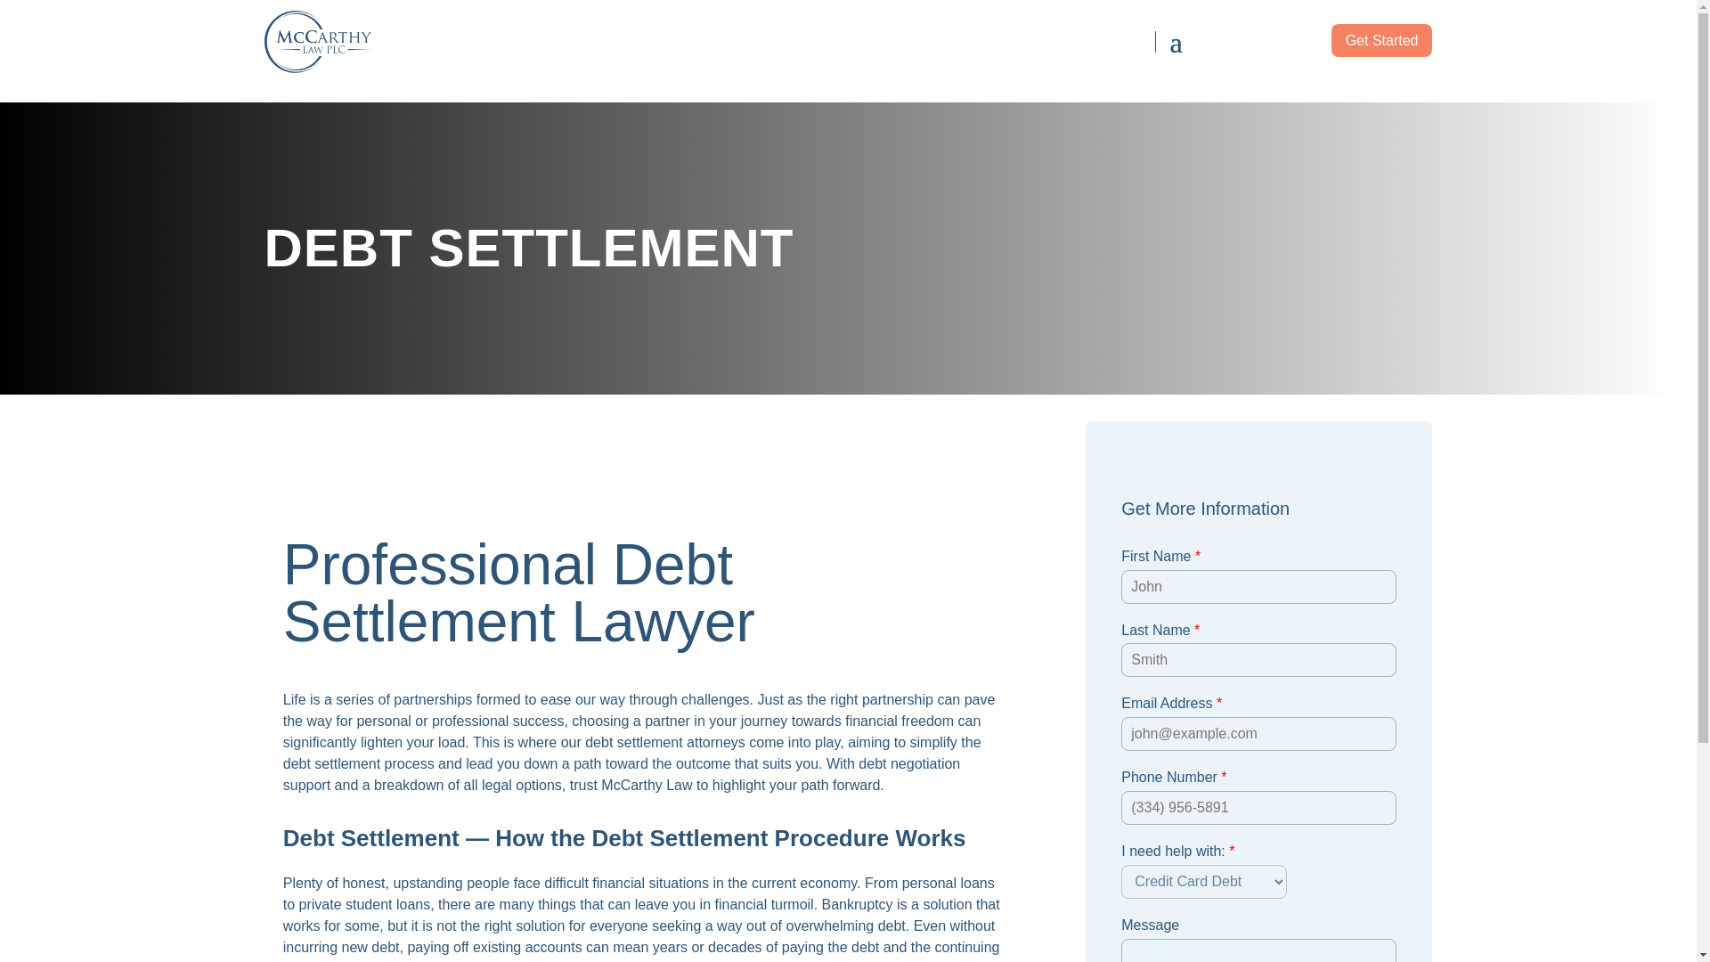  What do you see at coordinates (385, 41) in the screenshot?
I see `Home` at bounding box center [385, 41].